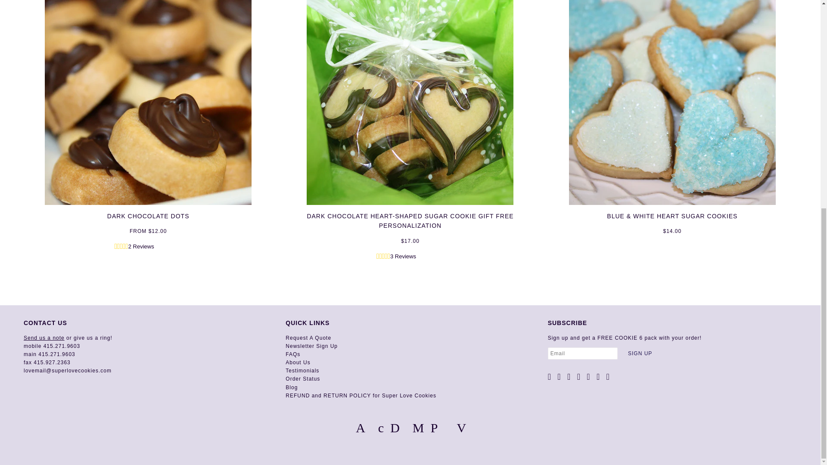  I want to click on Blog, so click(291, 387).